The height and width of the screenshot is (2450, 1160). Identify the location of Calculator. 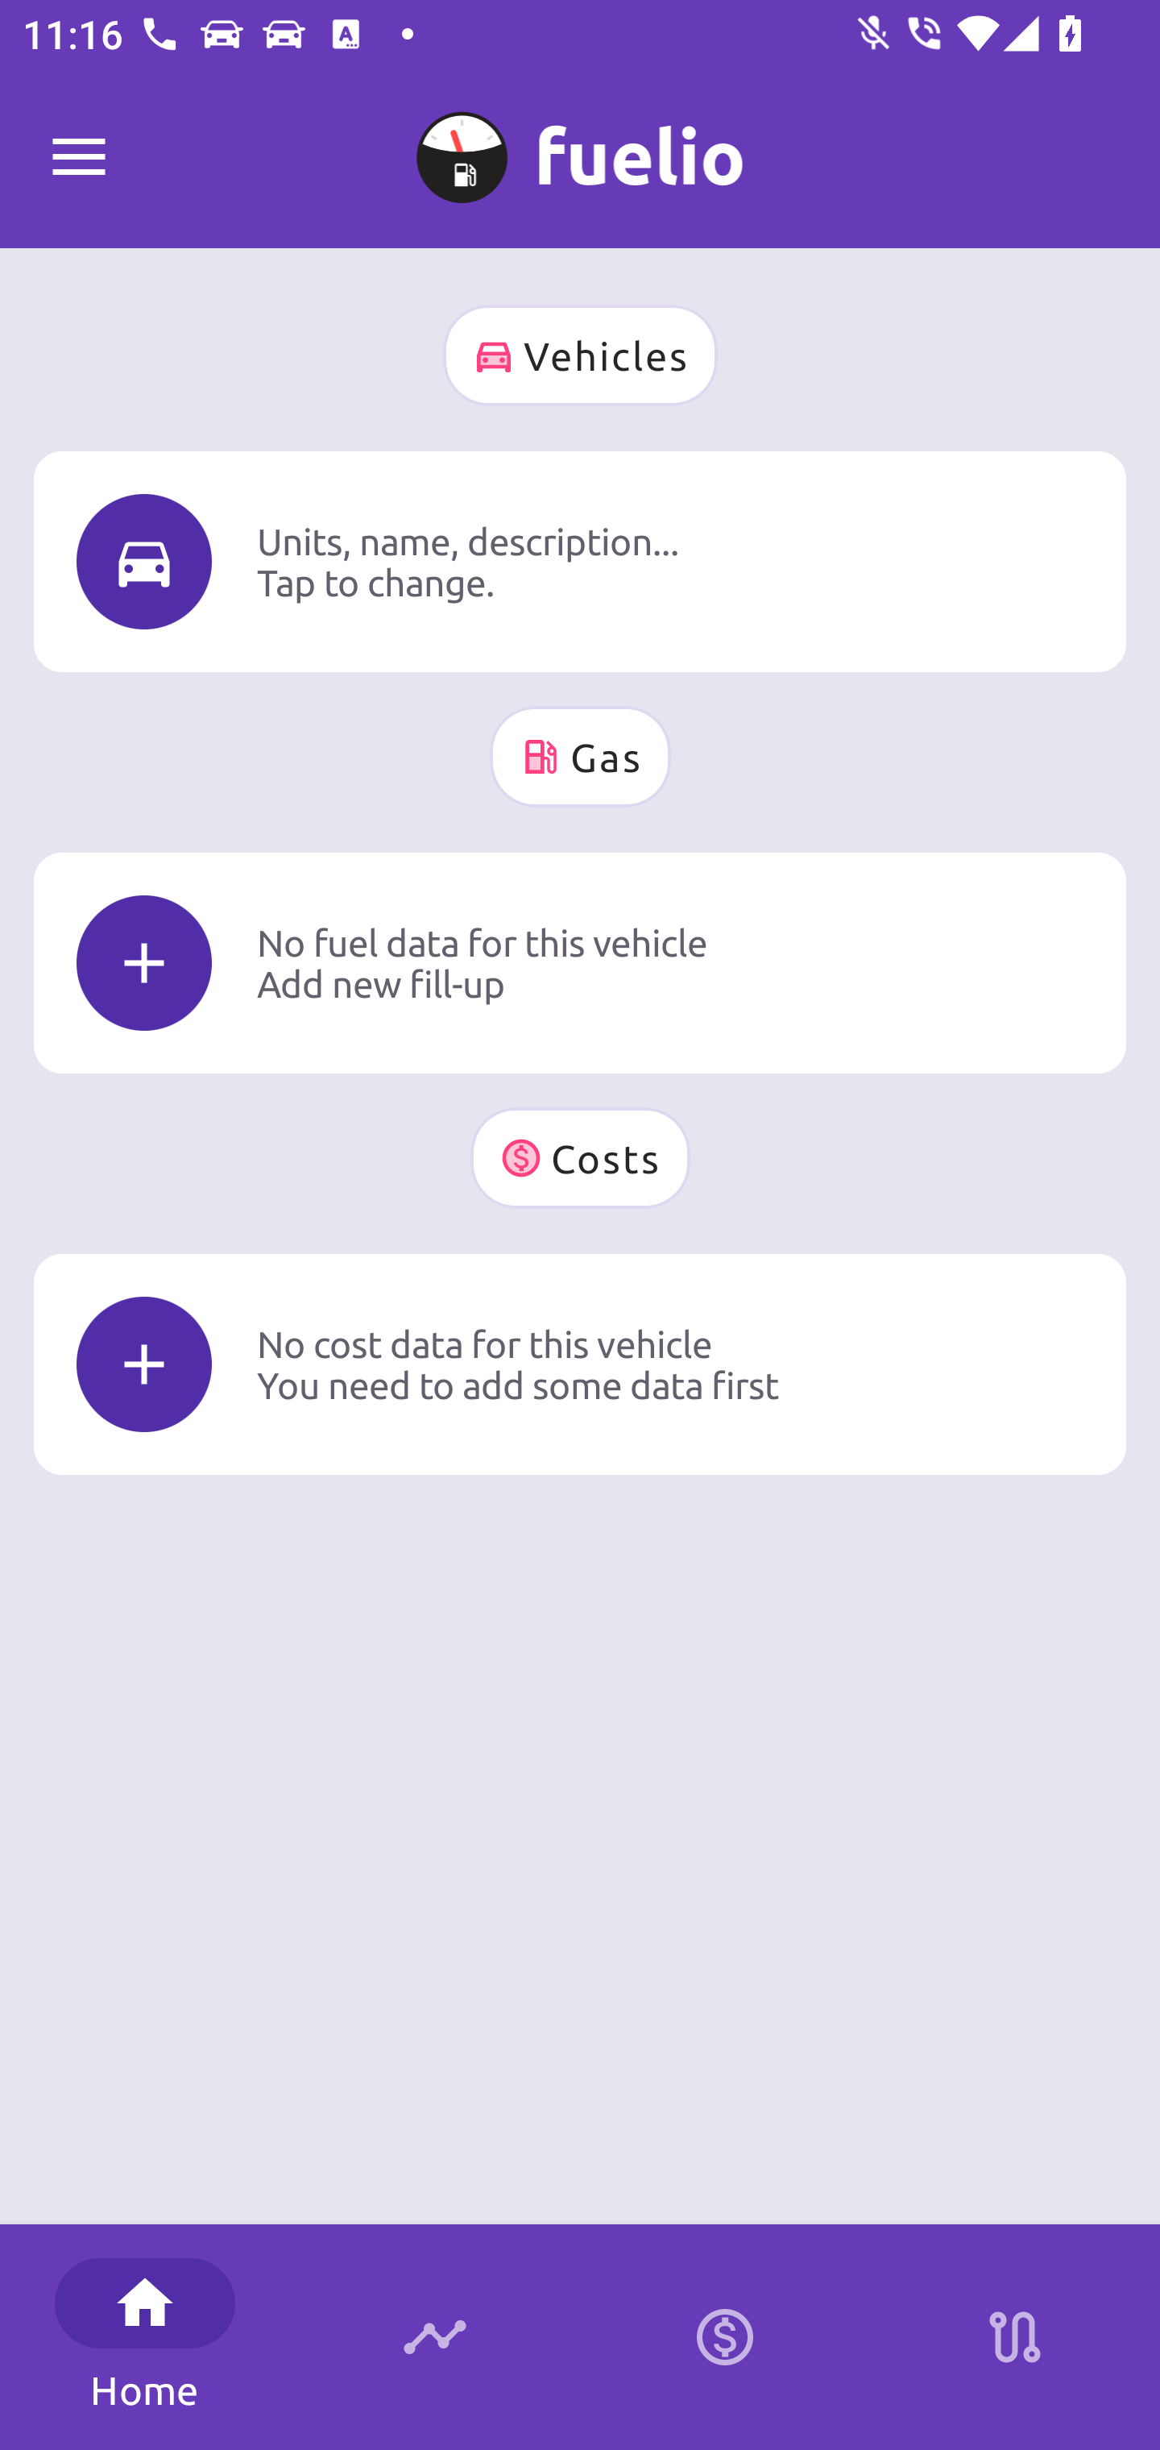
(725, 2337).